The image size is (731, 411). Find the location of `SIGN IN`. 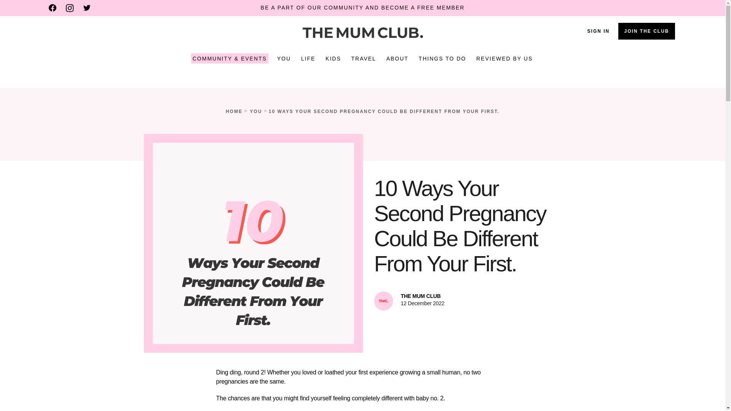

SIGN IN is located at coordinates (599, 31).